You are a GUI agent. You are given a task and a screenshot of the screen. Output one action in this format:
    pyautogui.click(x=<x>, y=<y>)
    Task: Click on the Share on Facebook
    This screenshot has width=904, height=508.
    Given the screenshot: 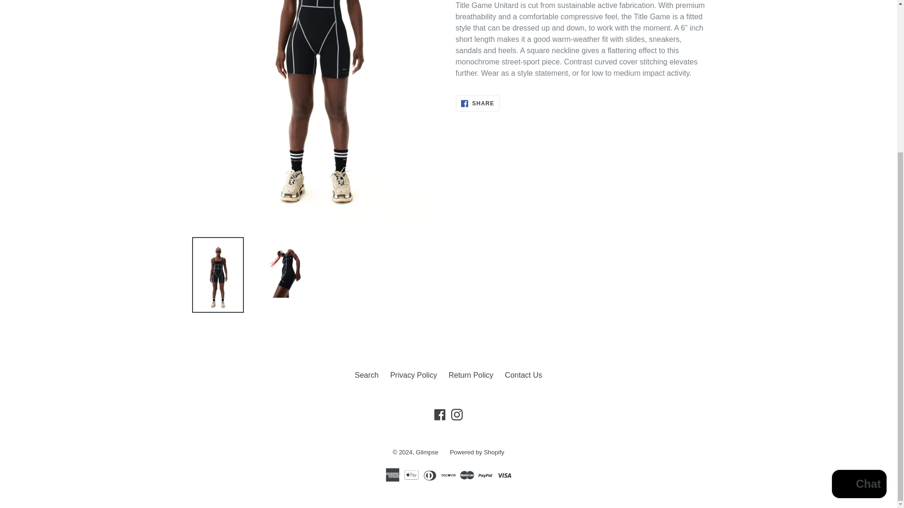 What is the action you would take?
    pyautogui.click(x=477, y=103)
    